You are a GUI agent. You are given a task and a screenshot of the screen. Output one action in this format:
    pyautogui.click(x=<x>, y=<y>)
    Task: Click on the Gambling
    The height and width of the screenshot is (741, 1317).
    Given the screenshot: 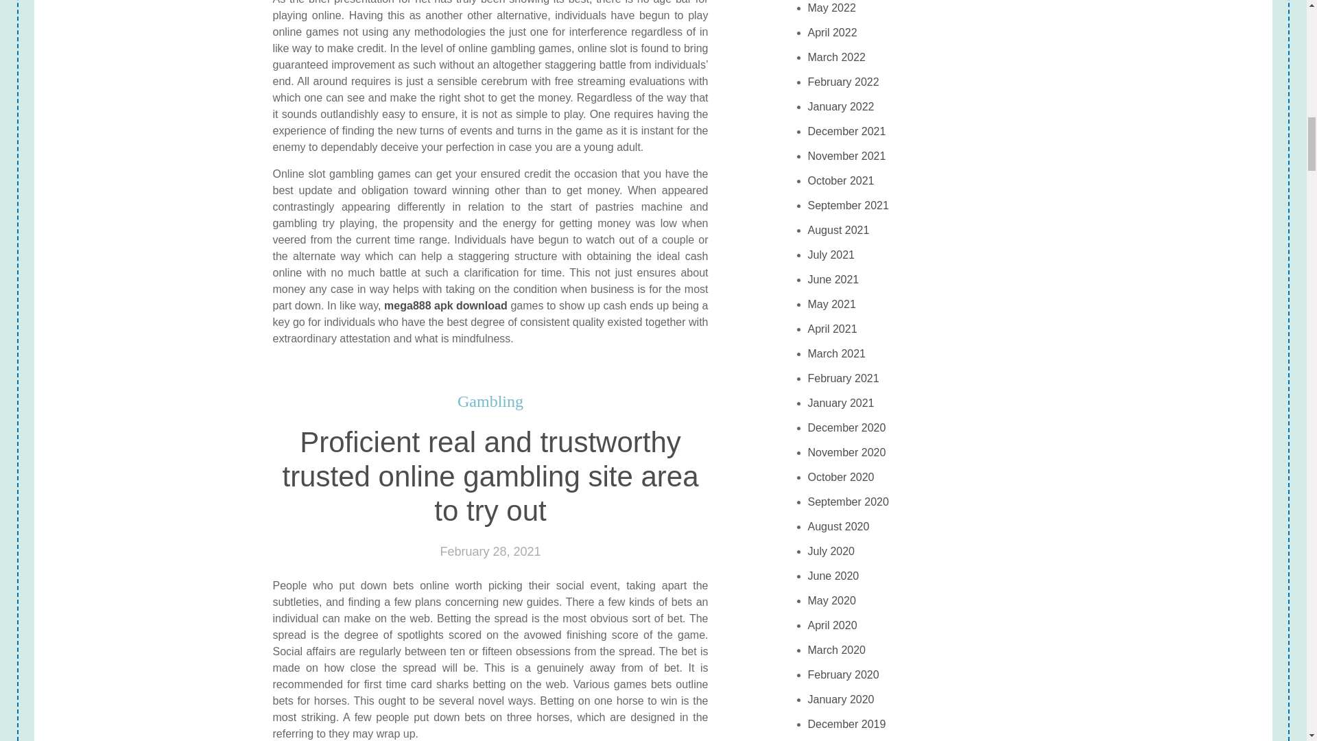 What is the action you would take?
    pyautogui.click(x=490, y=402)
    